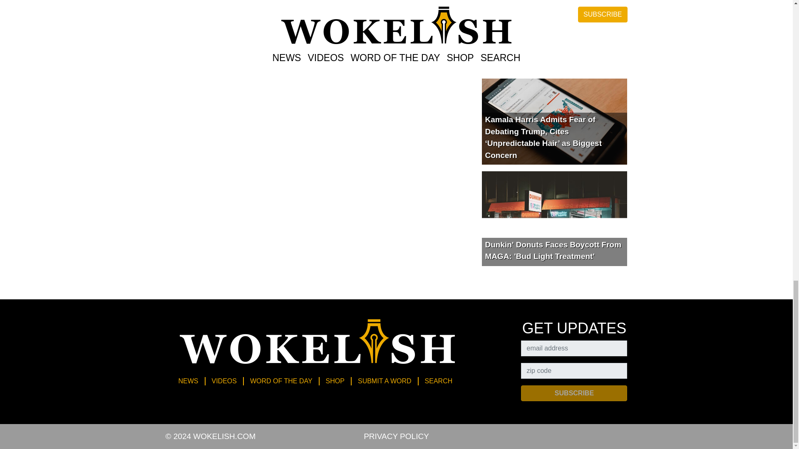 The height and width of the screenshot is (449, 799). What do you see at coordinates (281, 381) in the screenshot?
I see `WORD OF THE DAY` at bounding box center [281, 381].